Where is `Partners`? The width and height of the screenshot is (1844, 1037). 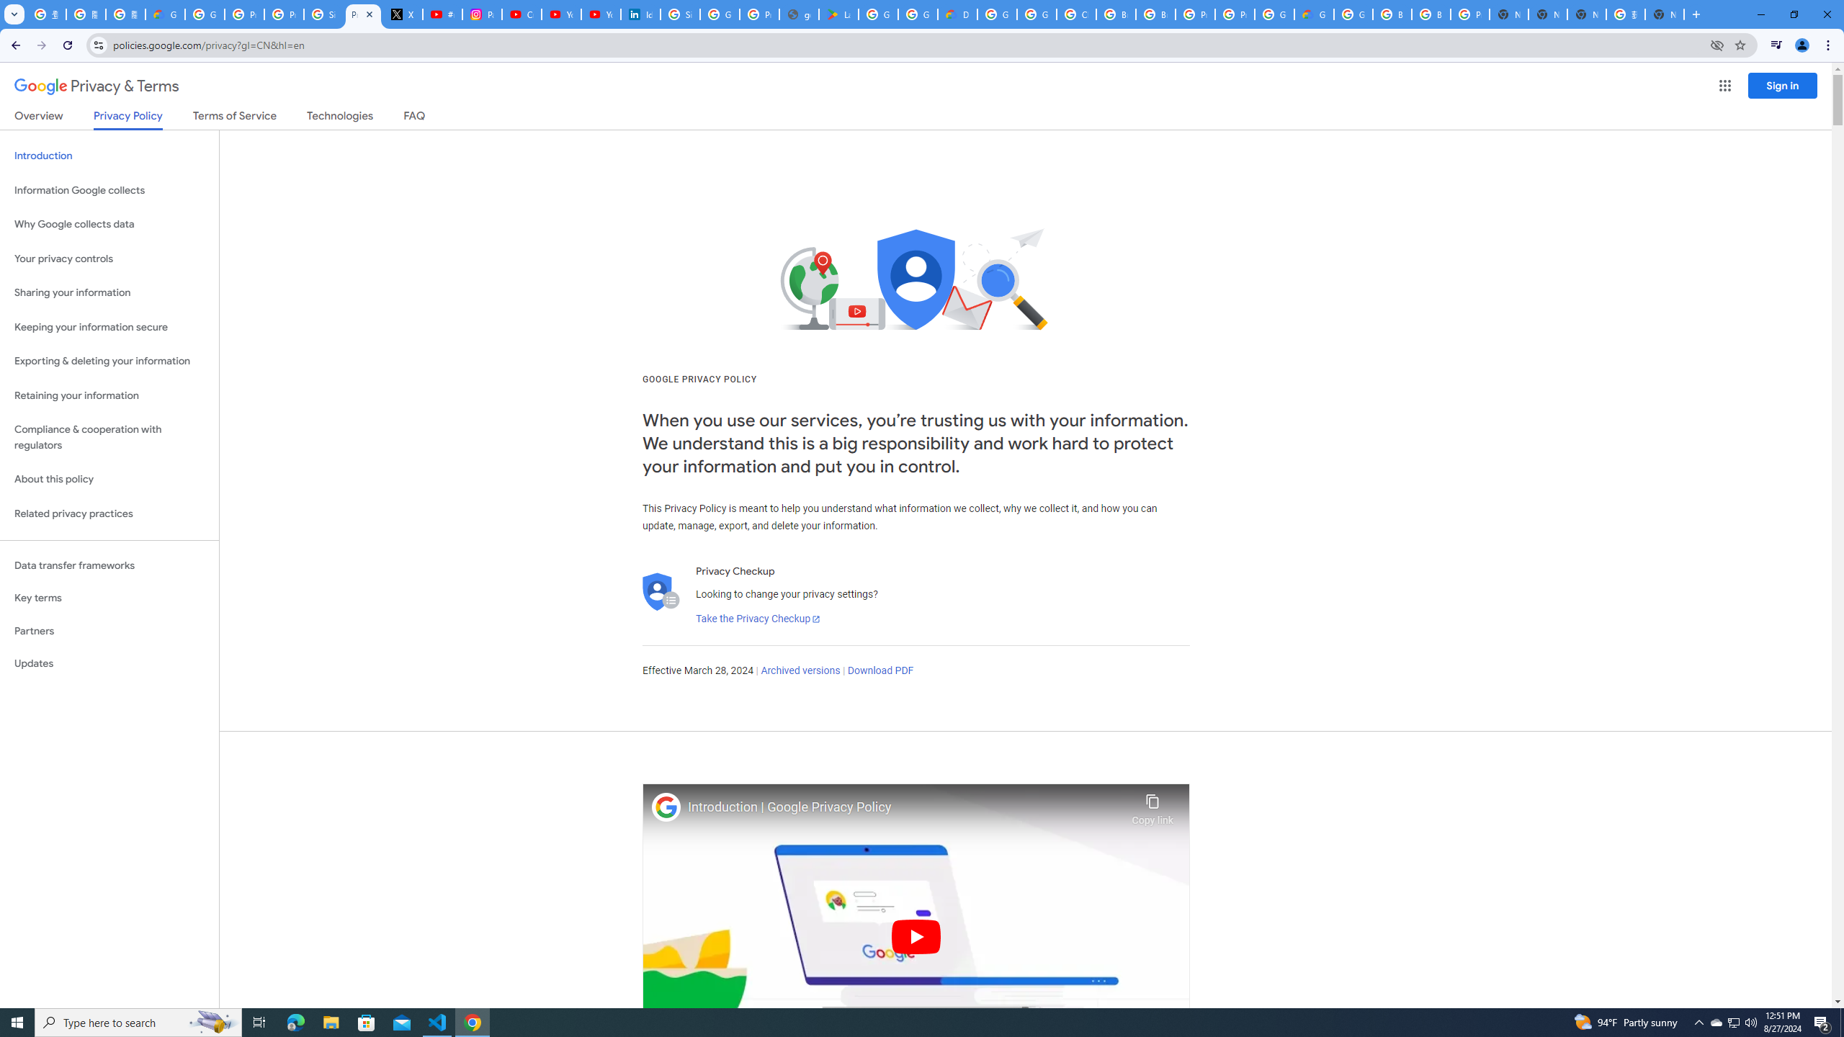 Partners is located at coordinates (109, 631).